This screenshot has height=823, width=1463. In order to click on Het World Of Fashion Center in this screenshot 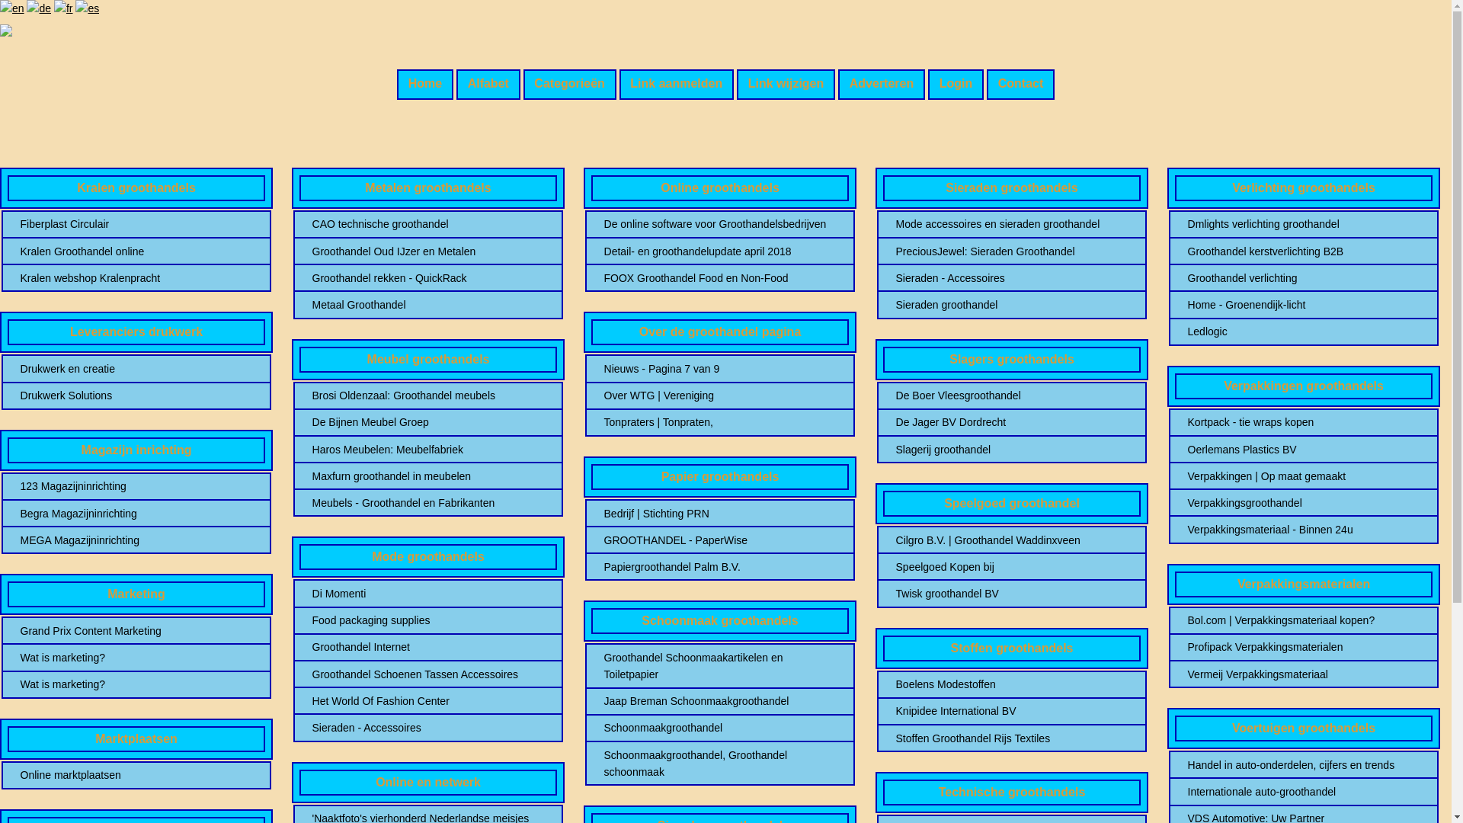, I will do `click(428, 701)`.